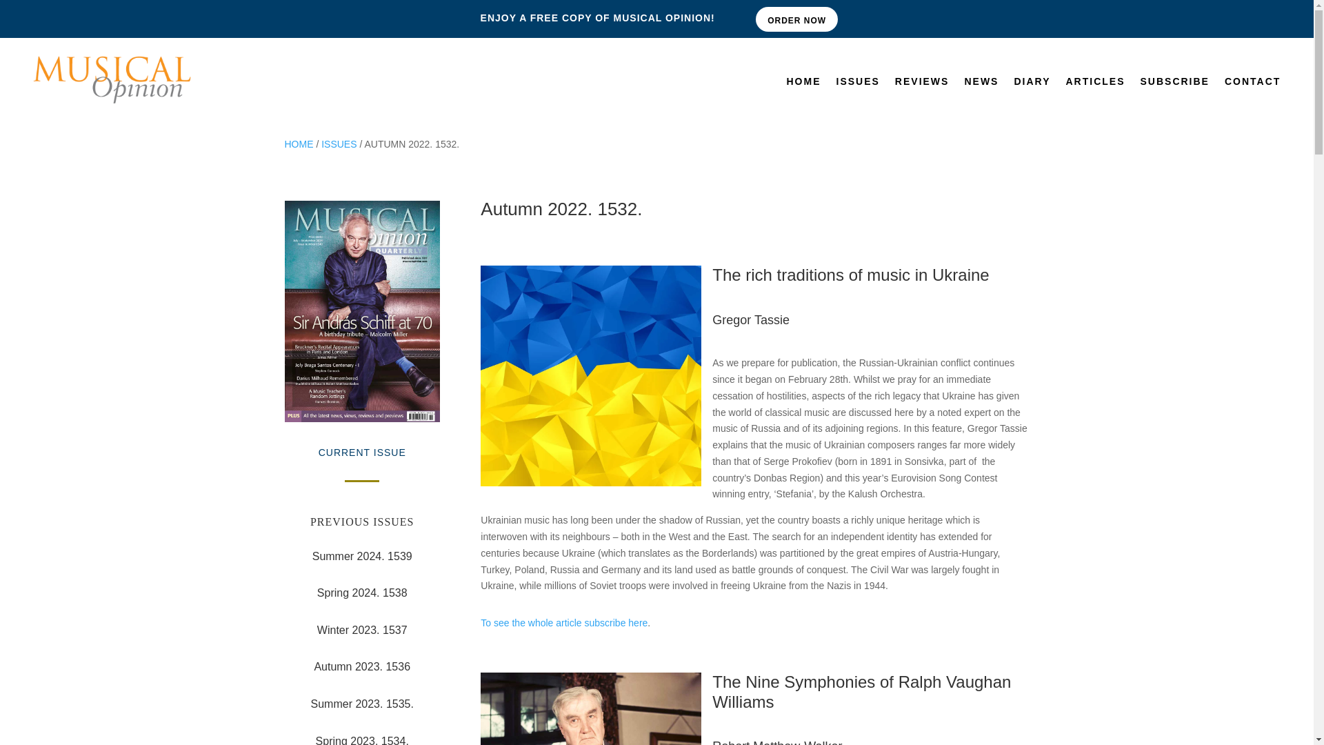  I want to click on NEWS, so click(981, 84).